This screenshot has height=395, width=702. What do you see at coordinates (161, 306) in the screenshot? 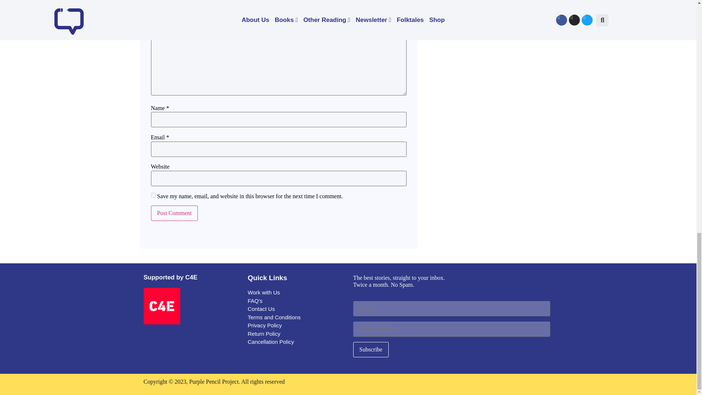
I see `C4E` at bounding box center [161, 306].